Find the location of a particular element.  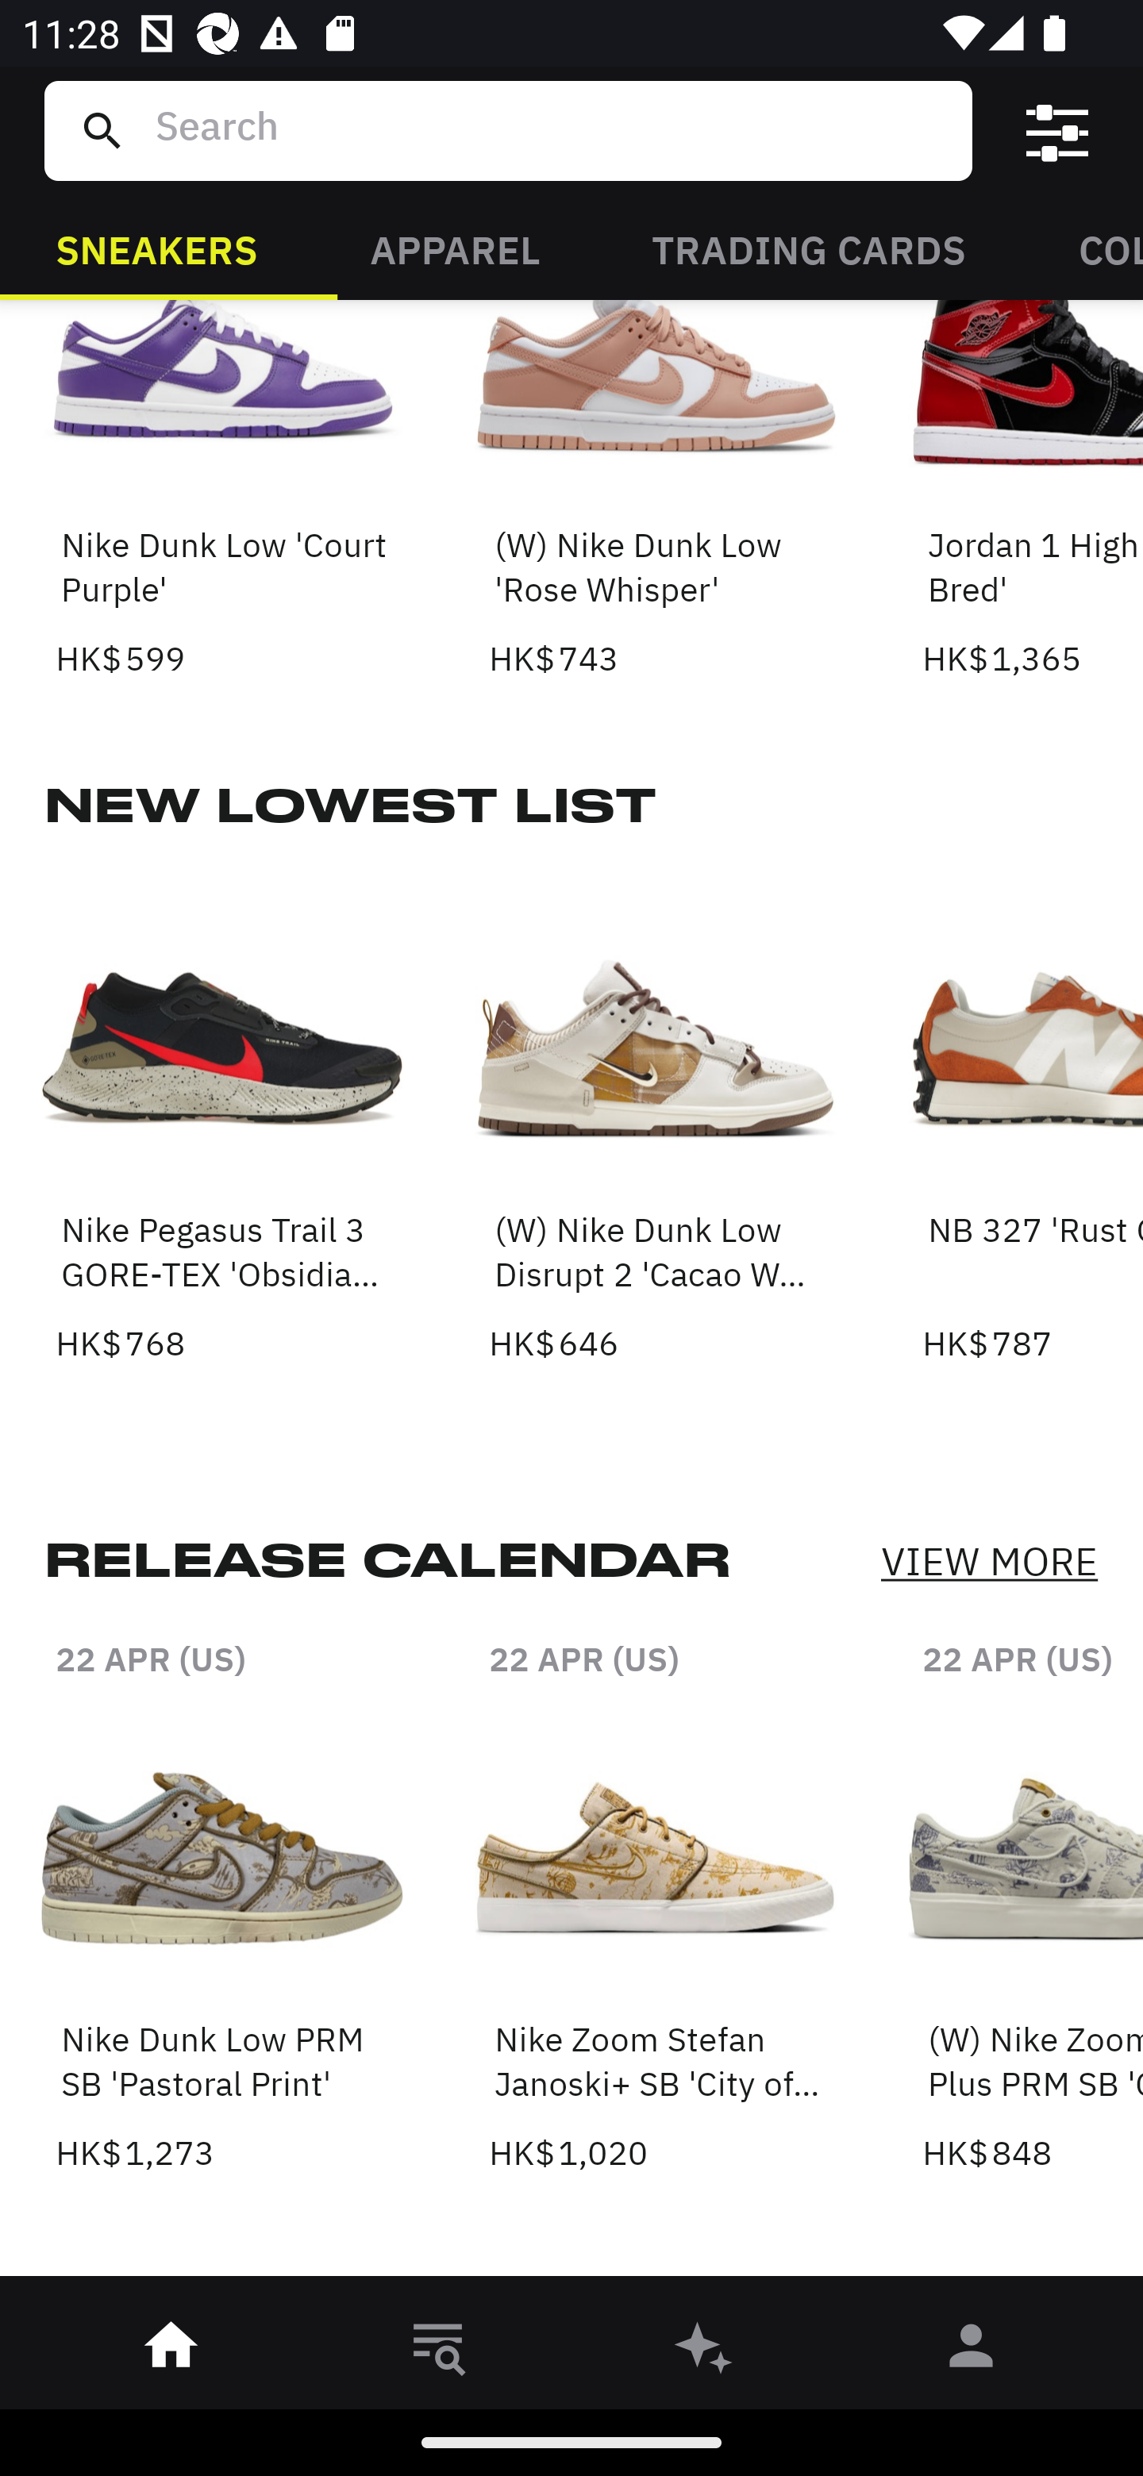

TRADING CARDS is located at coordinates (809, 248).